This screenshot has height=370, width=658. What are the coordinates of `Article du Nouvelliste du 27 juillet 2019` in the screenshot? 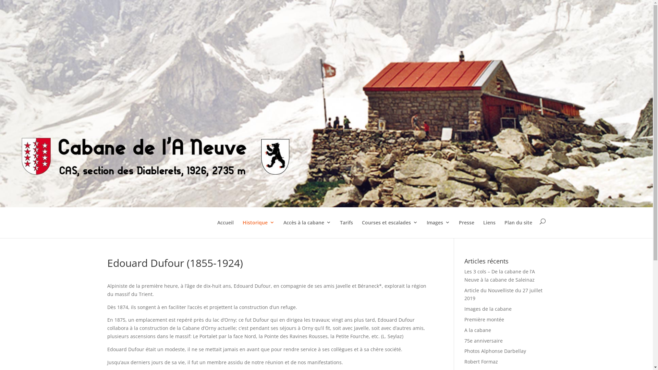 It's located at (503, 295).